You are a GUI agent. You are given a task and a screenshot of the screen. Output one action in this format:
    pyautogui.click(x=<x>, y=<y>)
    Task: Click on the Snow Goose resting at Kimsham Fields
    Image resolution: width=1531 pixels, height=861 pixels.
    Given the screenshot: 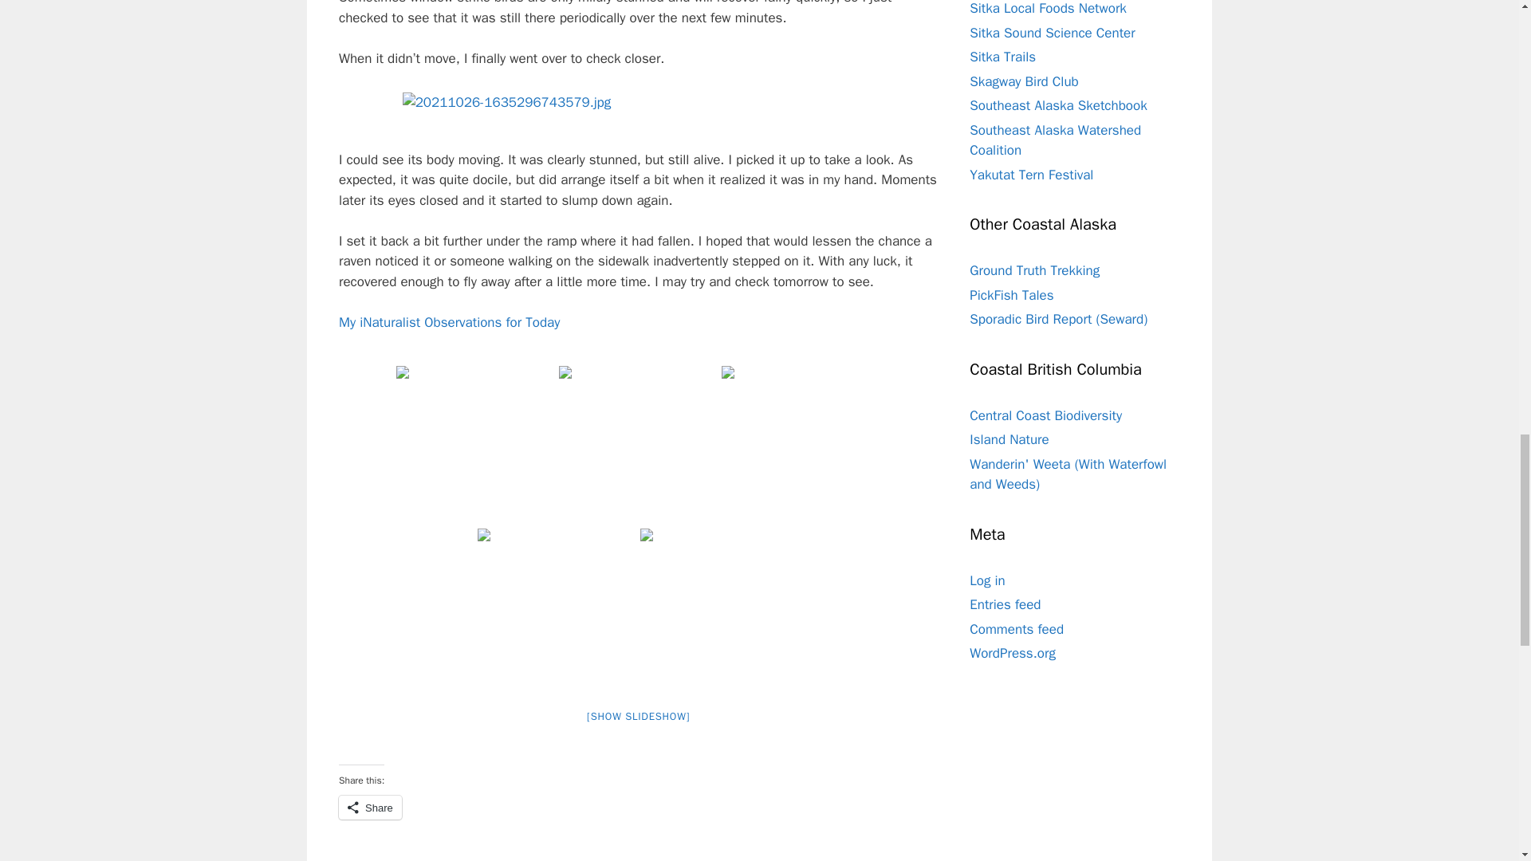 What is the action you would take?
    pyautogui.click(x=801, y=445)
    